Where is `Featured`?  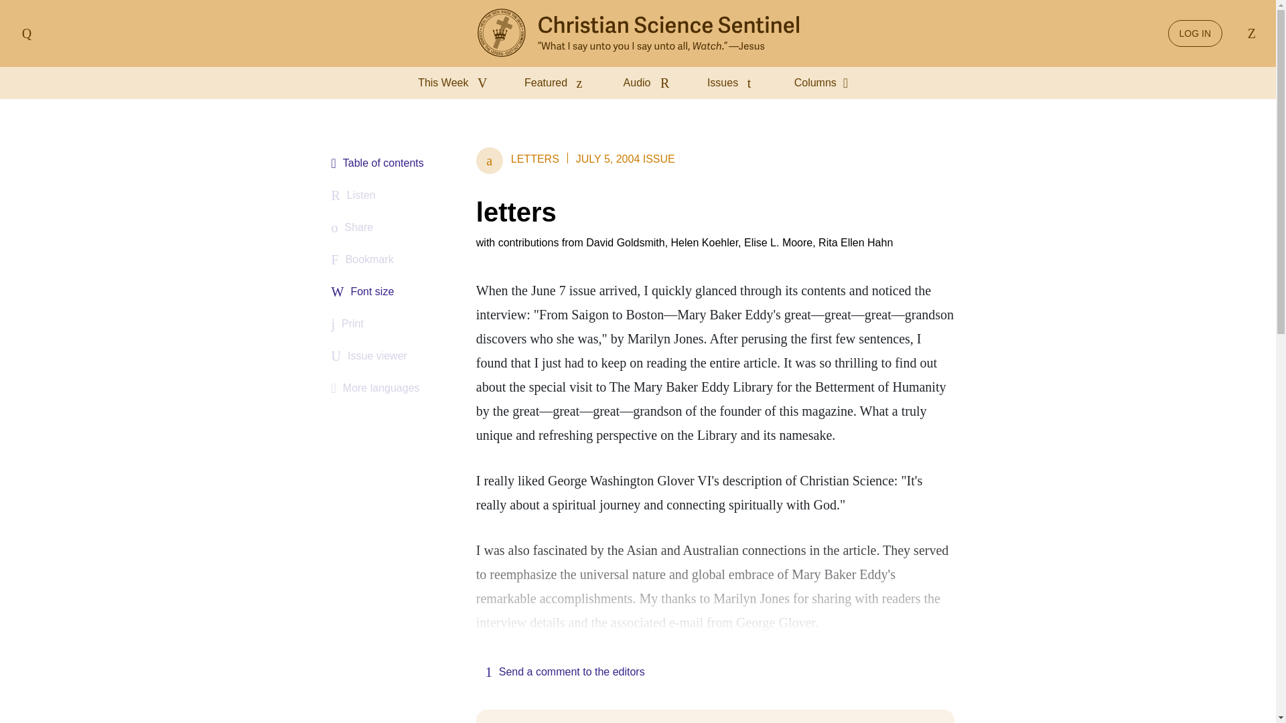
Featured is located at coordinates (557, 83).